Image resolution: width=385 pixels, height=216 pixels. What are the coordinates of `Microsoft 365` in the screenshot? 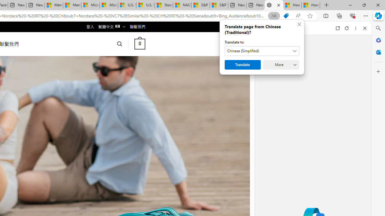 It's located at (378, 40).